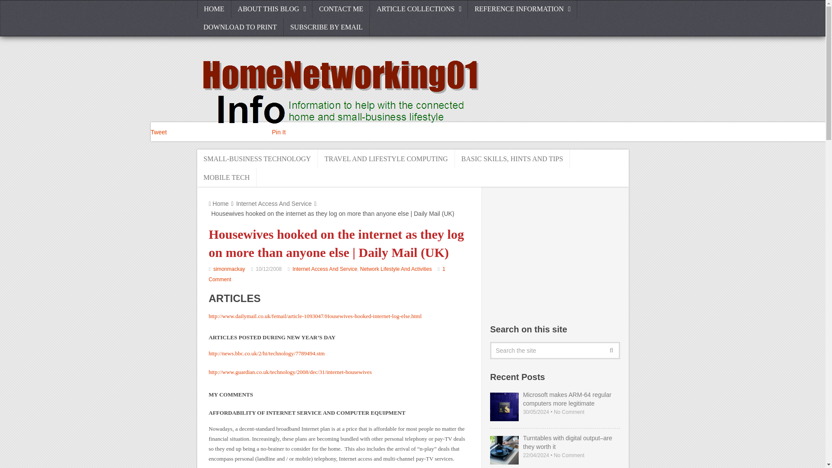 This screenshot has width=832, height=468. Describe the element at coordinates (419, 9) in the screenshot. I see `ARTICLE COLLECTIONS` at that location.